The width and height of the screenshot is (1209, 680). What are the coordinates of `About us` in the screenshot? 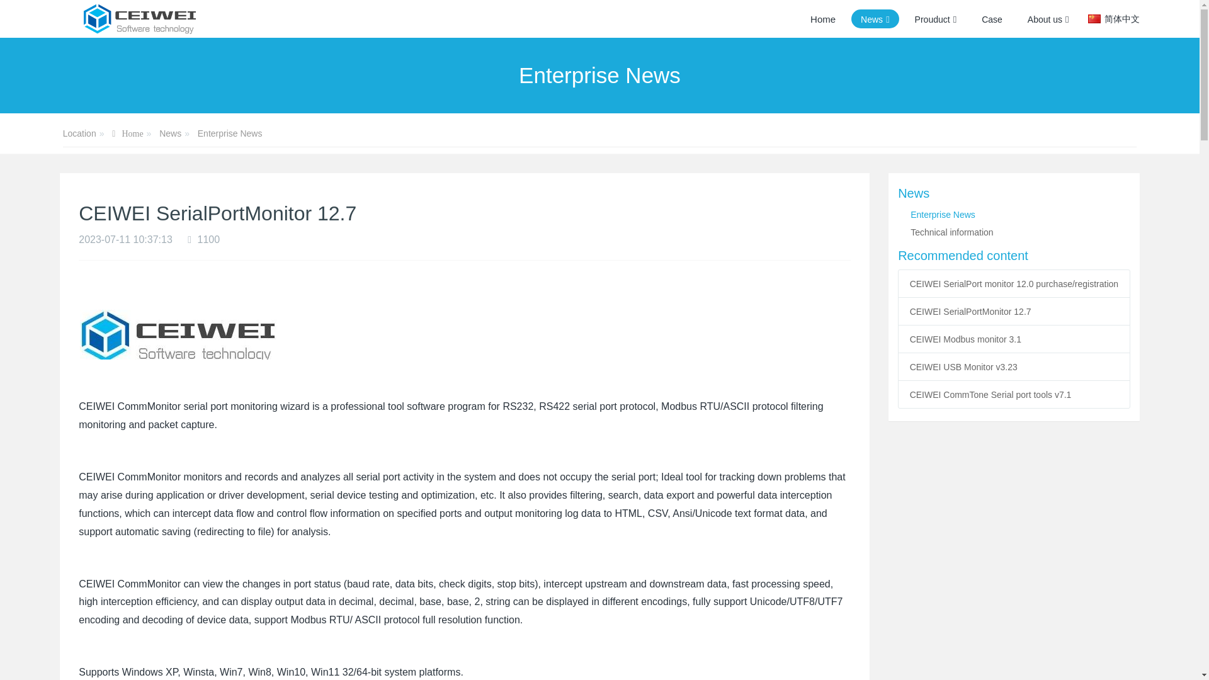 It's located at (1048, 19).